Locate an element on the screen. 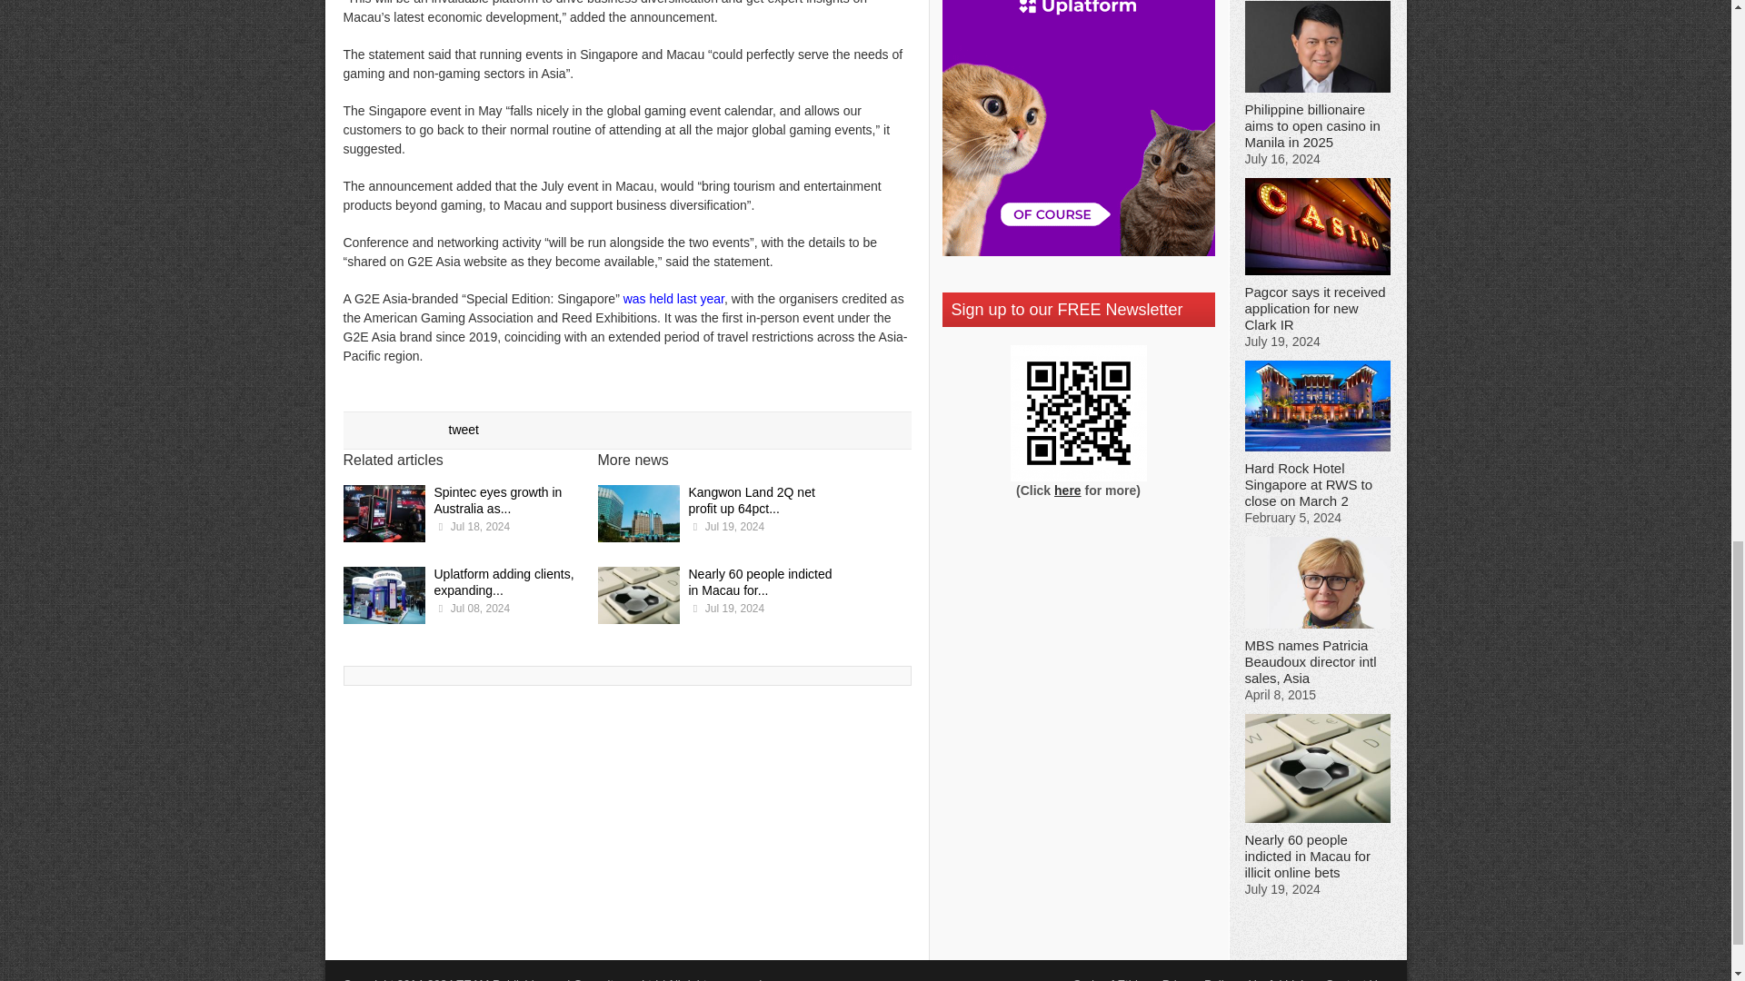 The width and height of the screenshot is (1745, 981). Nearly 60 people indicted in Macau for... is located at coordinates (760, 581).